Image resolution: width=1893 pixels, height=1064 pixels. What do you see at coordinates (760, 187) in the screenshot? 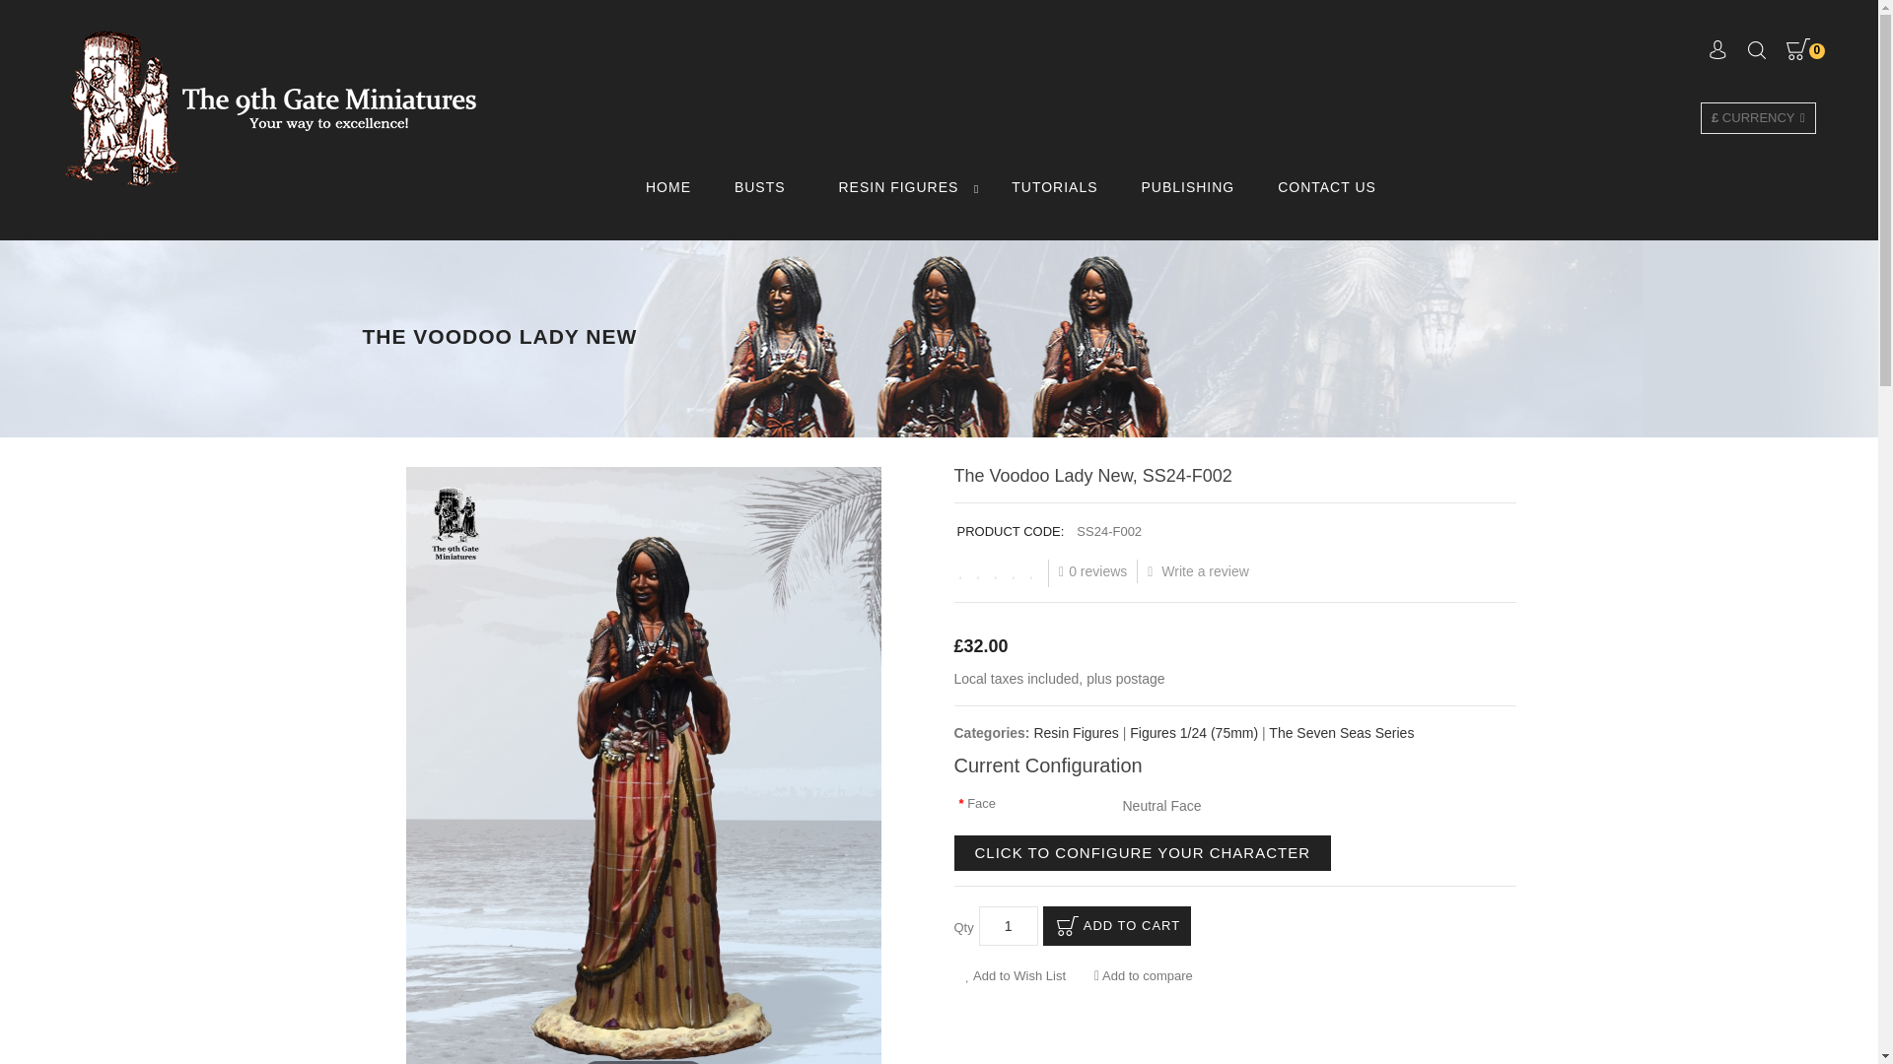
I see `BUSTS` at bounding box center [760, 187].